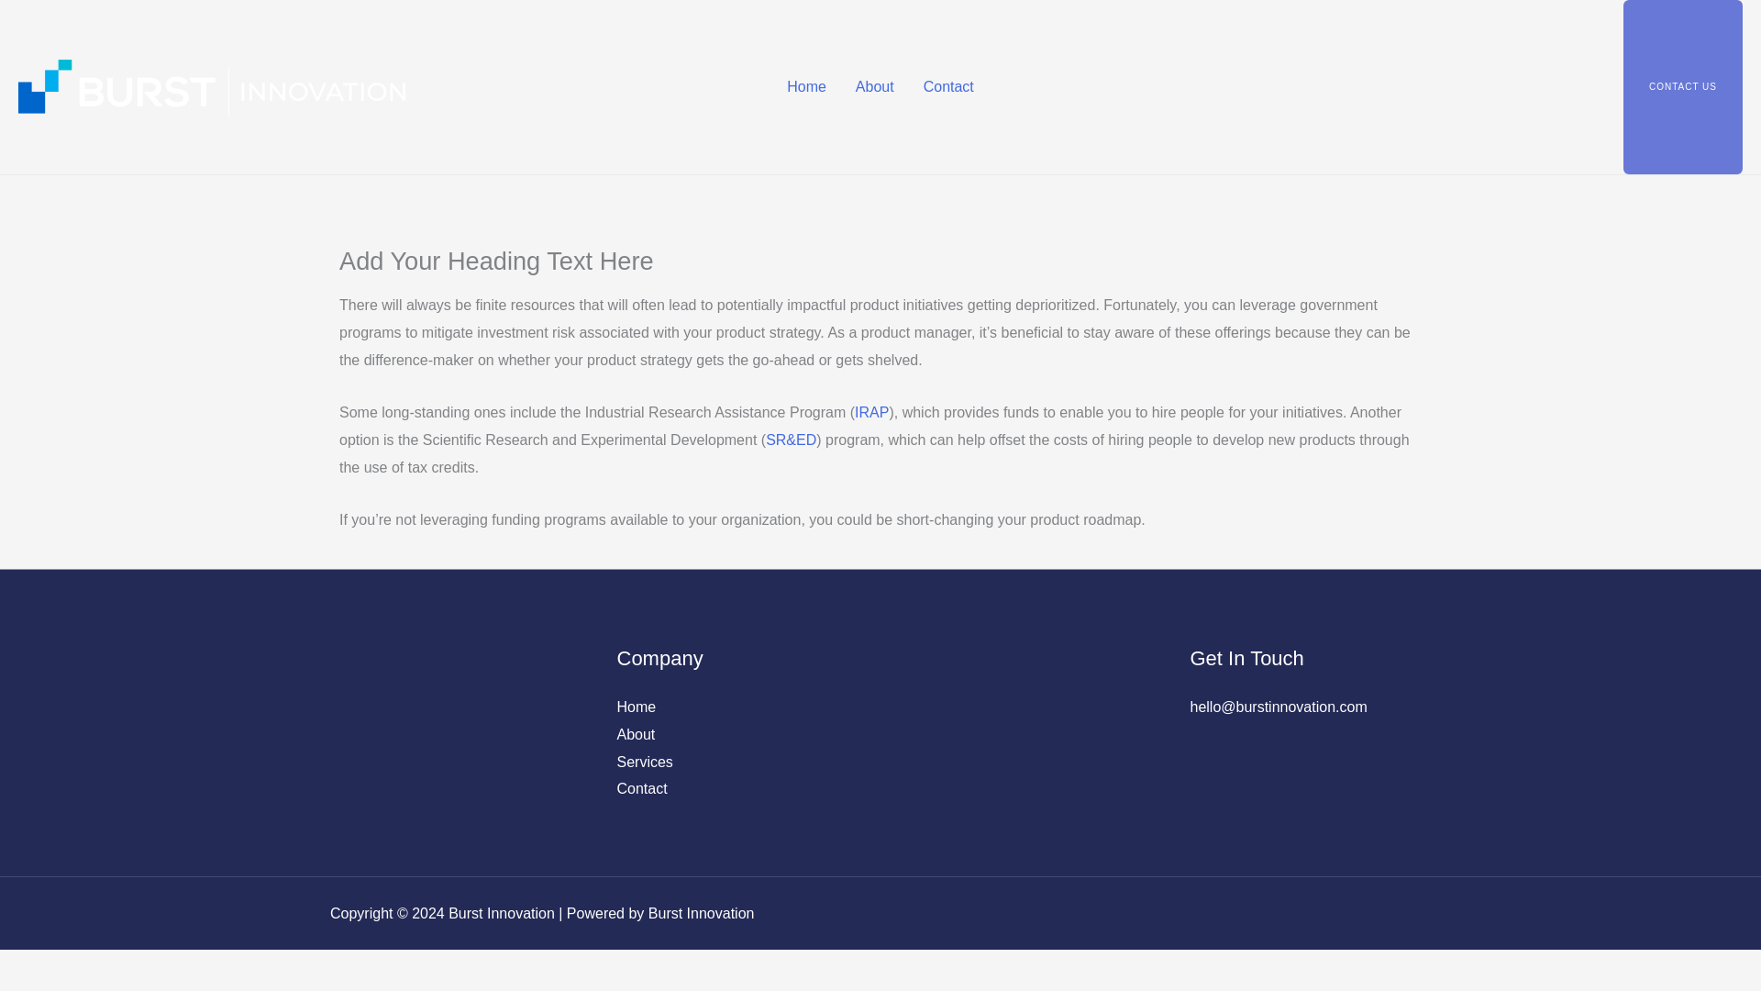  I want to click on Contact, so click(642, 789).